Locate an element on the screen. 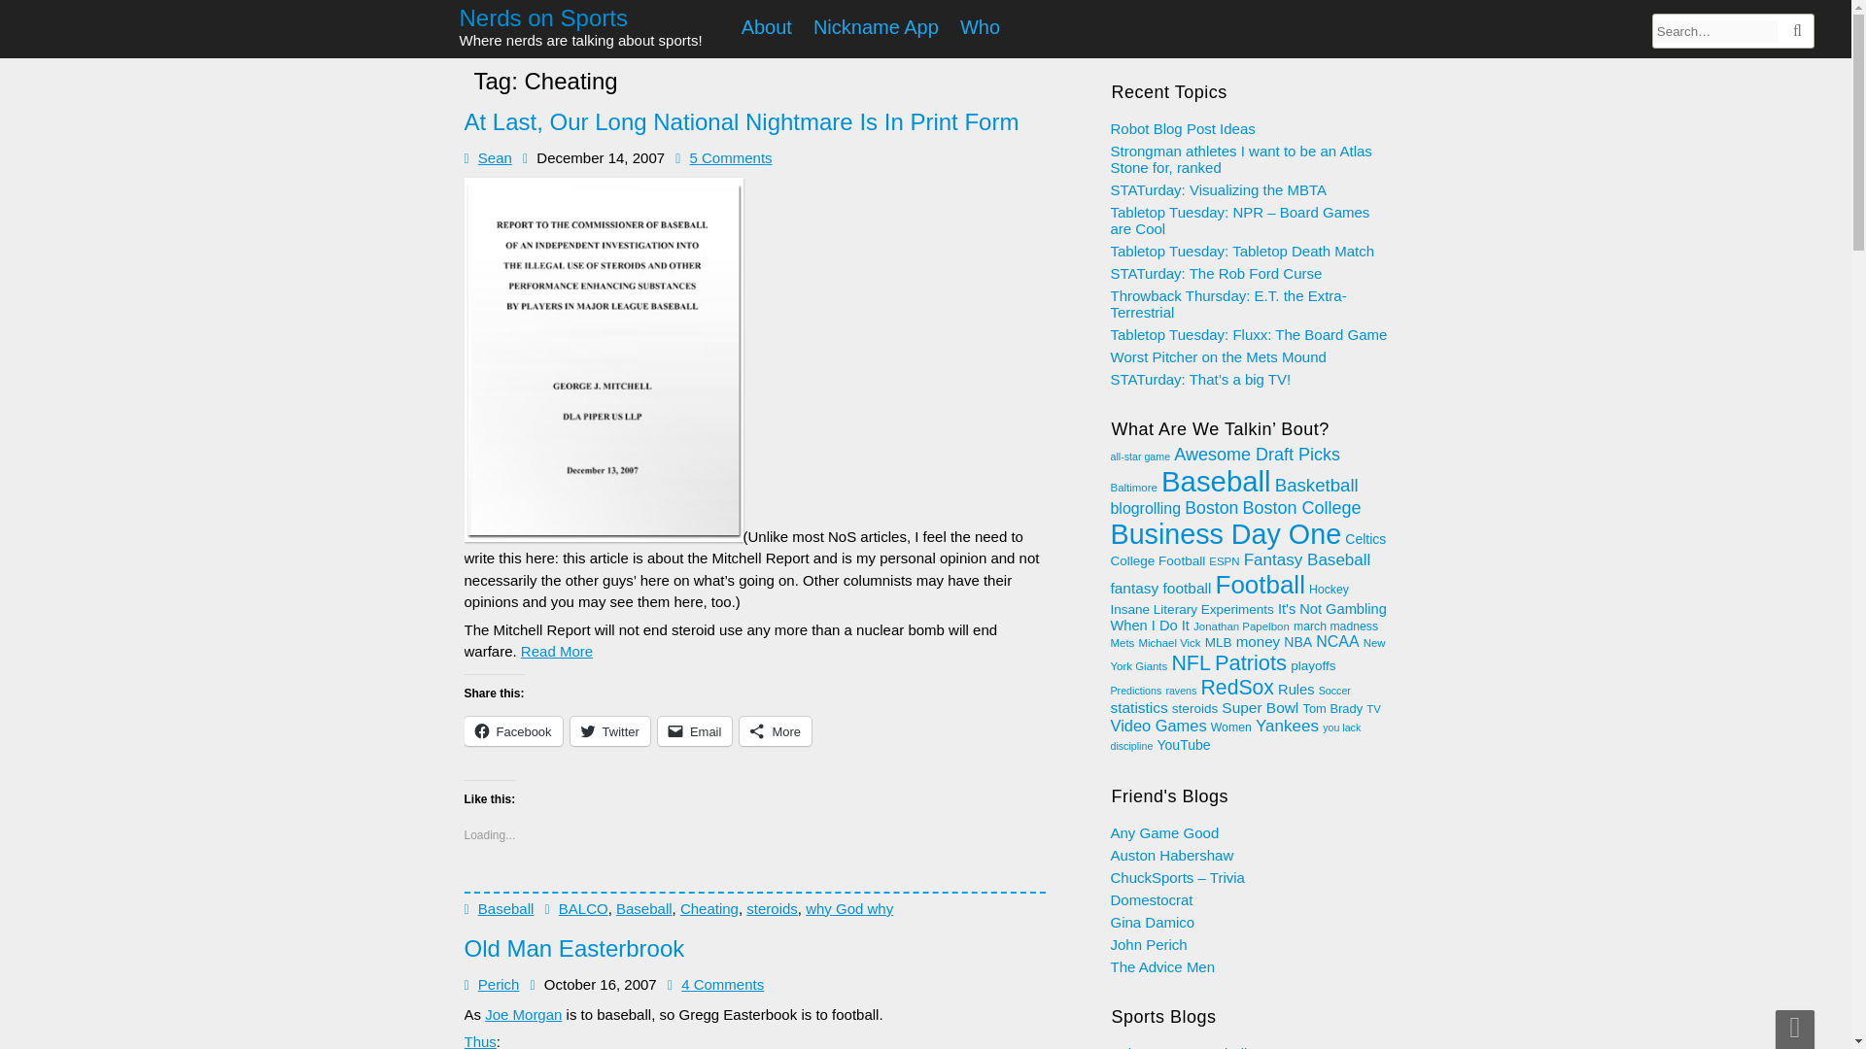 The width and height of the screenshot is (1866, 1049). BALCO is located at coordinates (583, 907).